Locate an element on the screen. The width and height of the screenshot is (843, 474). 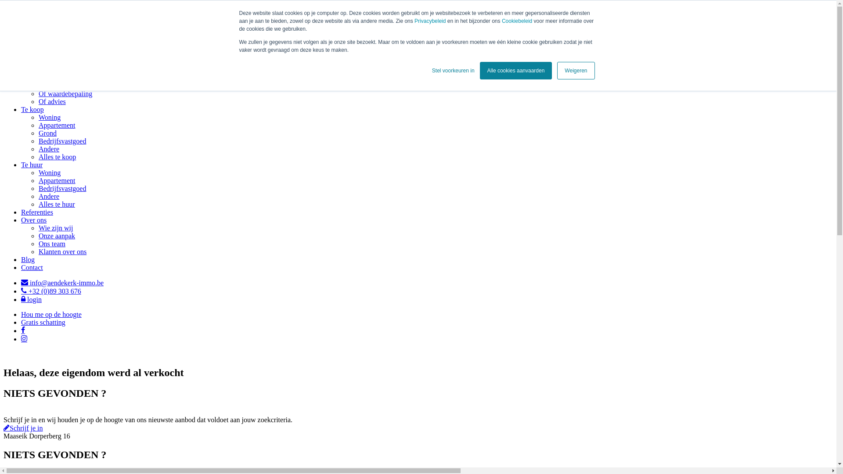
Bedrijfsvastgoed is located at coordinates (62, 189).